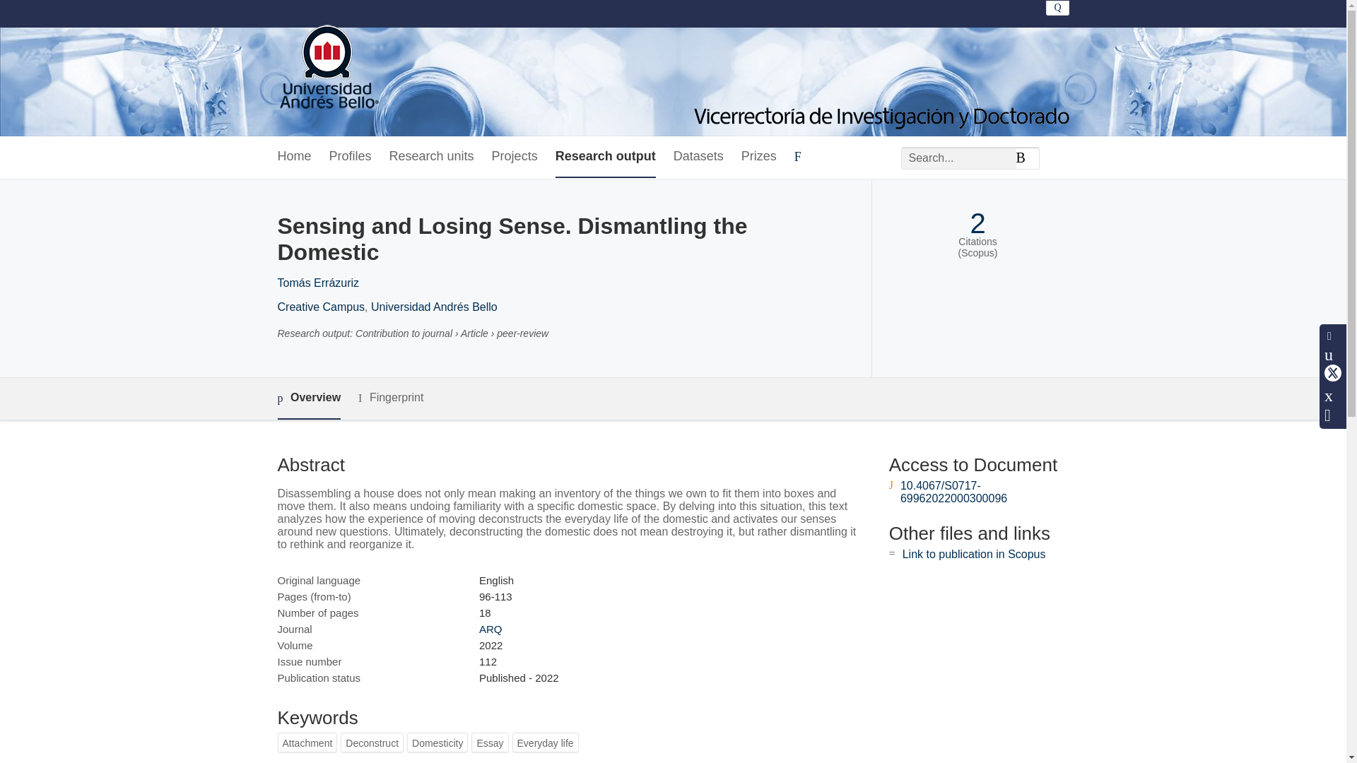 The image size is (1357, 763). Describe the element at coordinates (974, 554) in the screenshot. I see `Link to publication in Scopus` at that location.